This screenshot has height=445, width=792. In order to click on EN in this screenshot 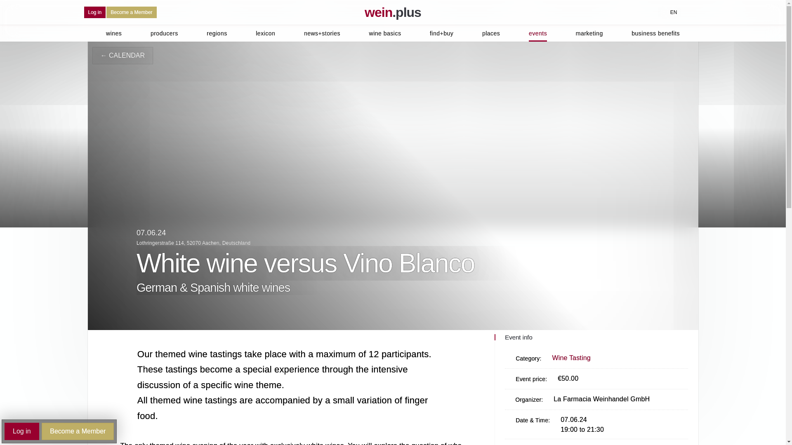, I will do `click(669, 12)`.